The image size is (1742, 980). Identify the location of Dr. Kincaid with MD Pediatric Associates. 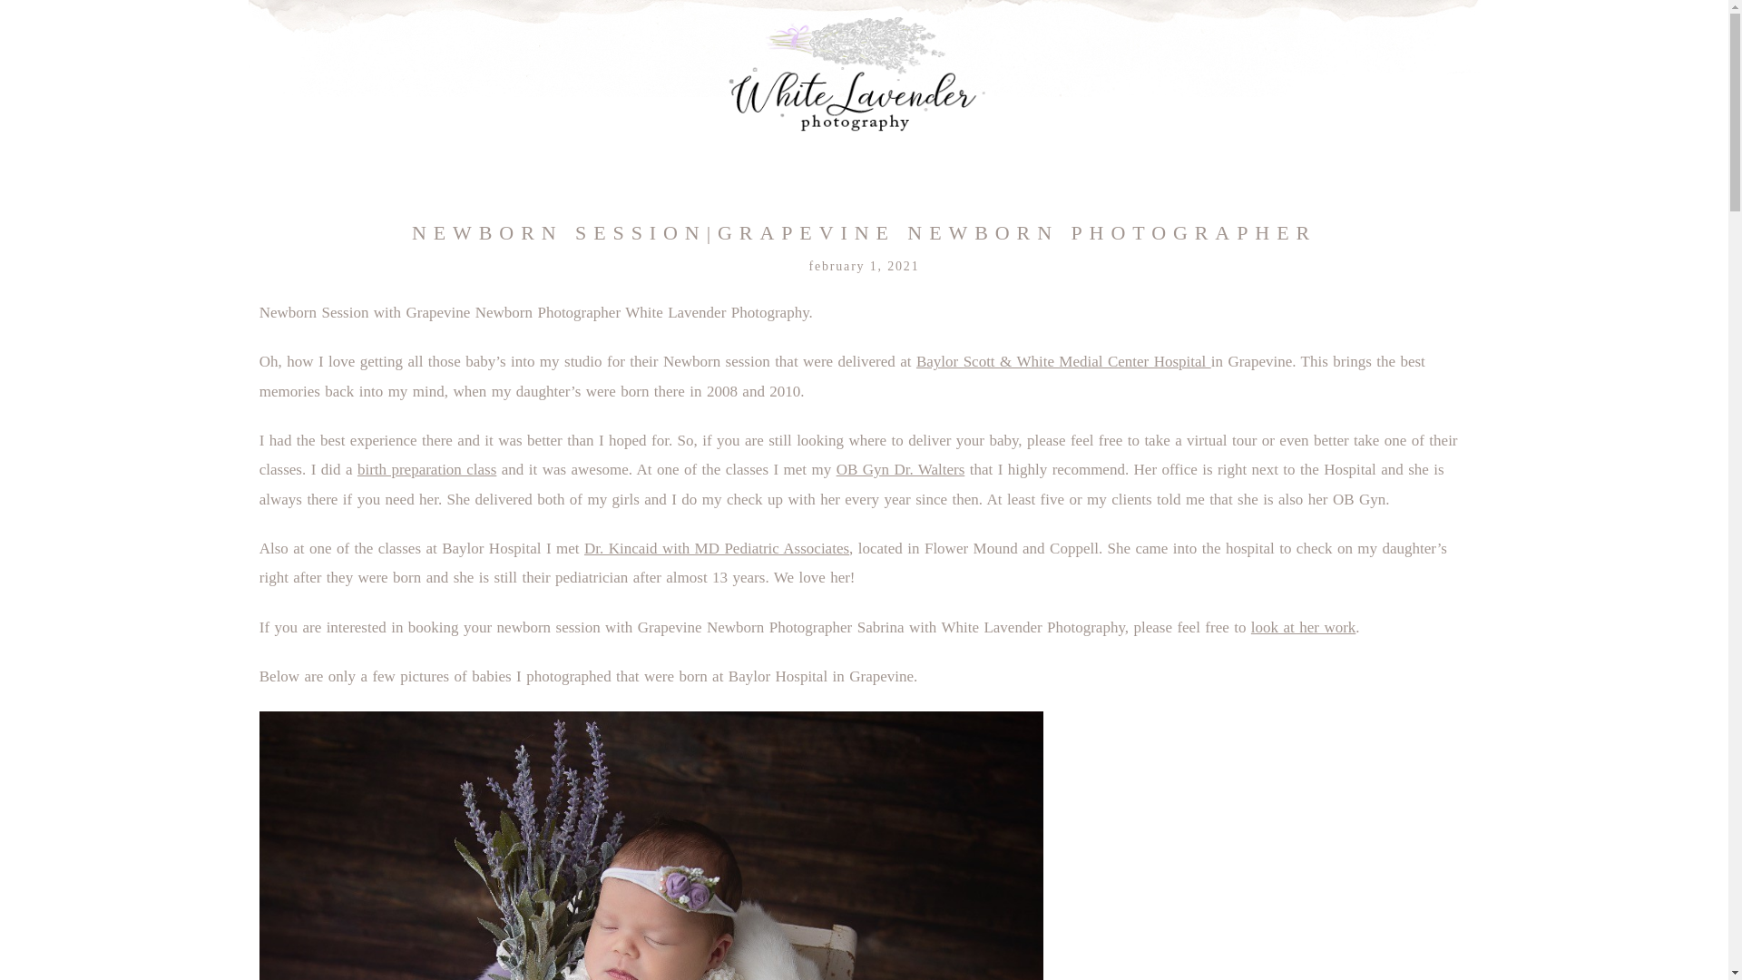
(717, 548).